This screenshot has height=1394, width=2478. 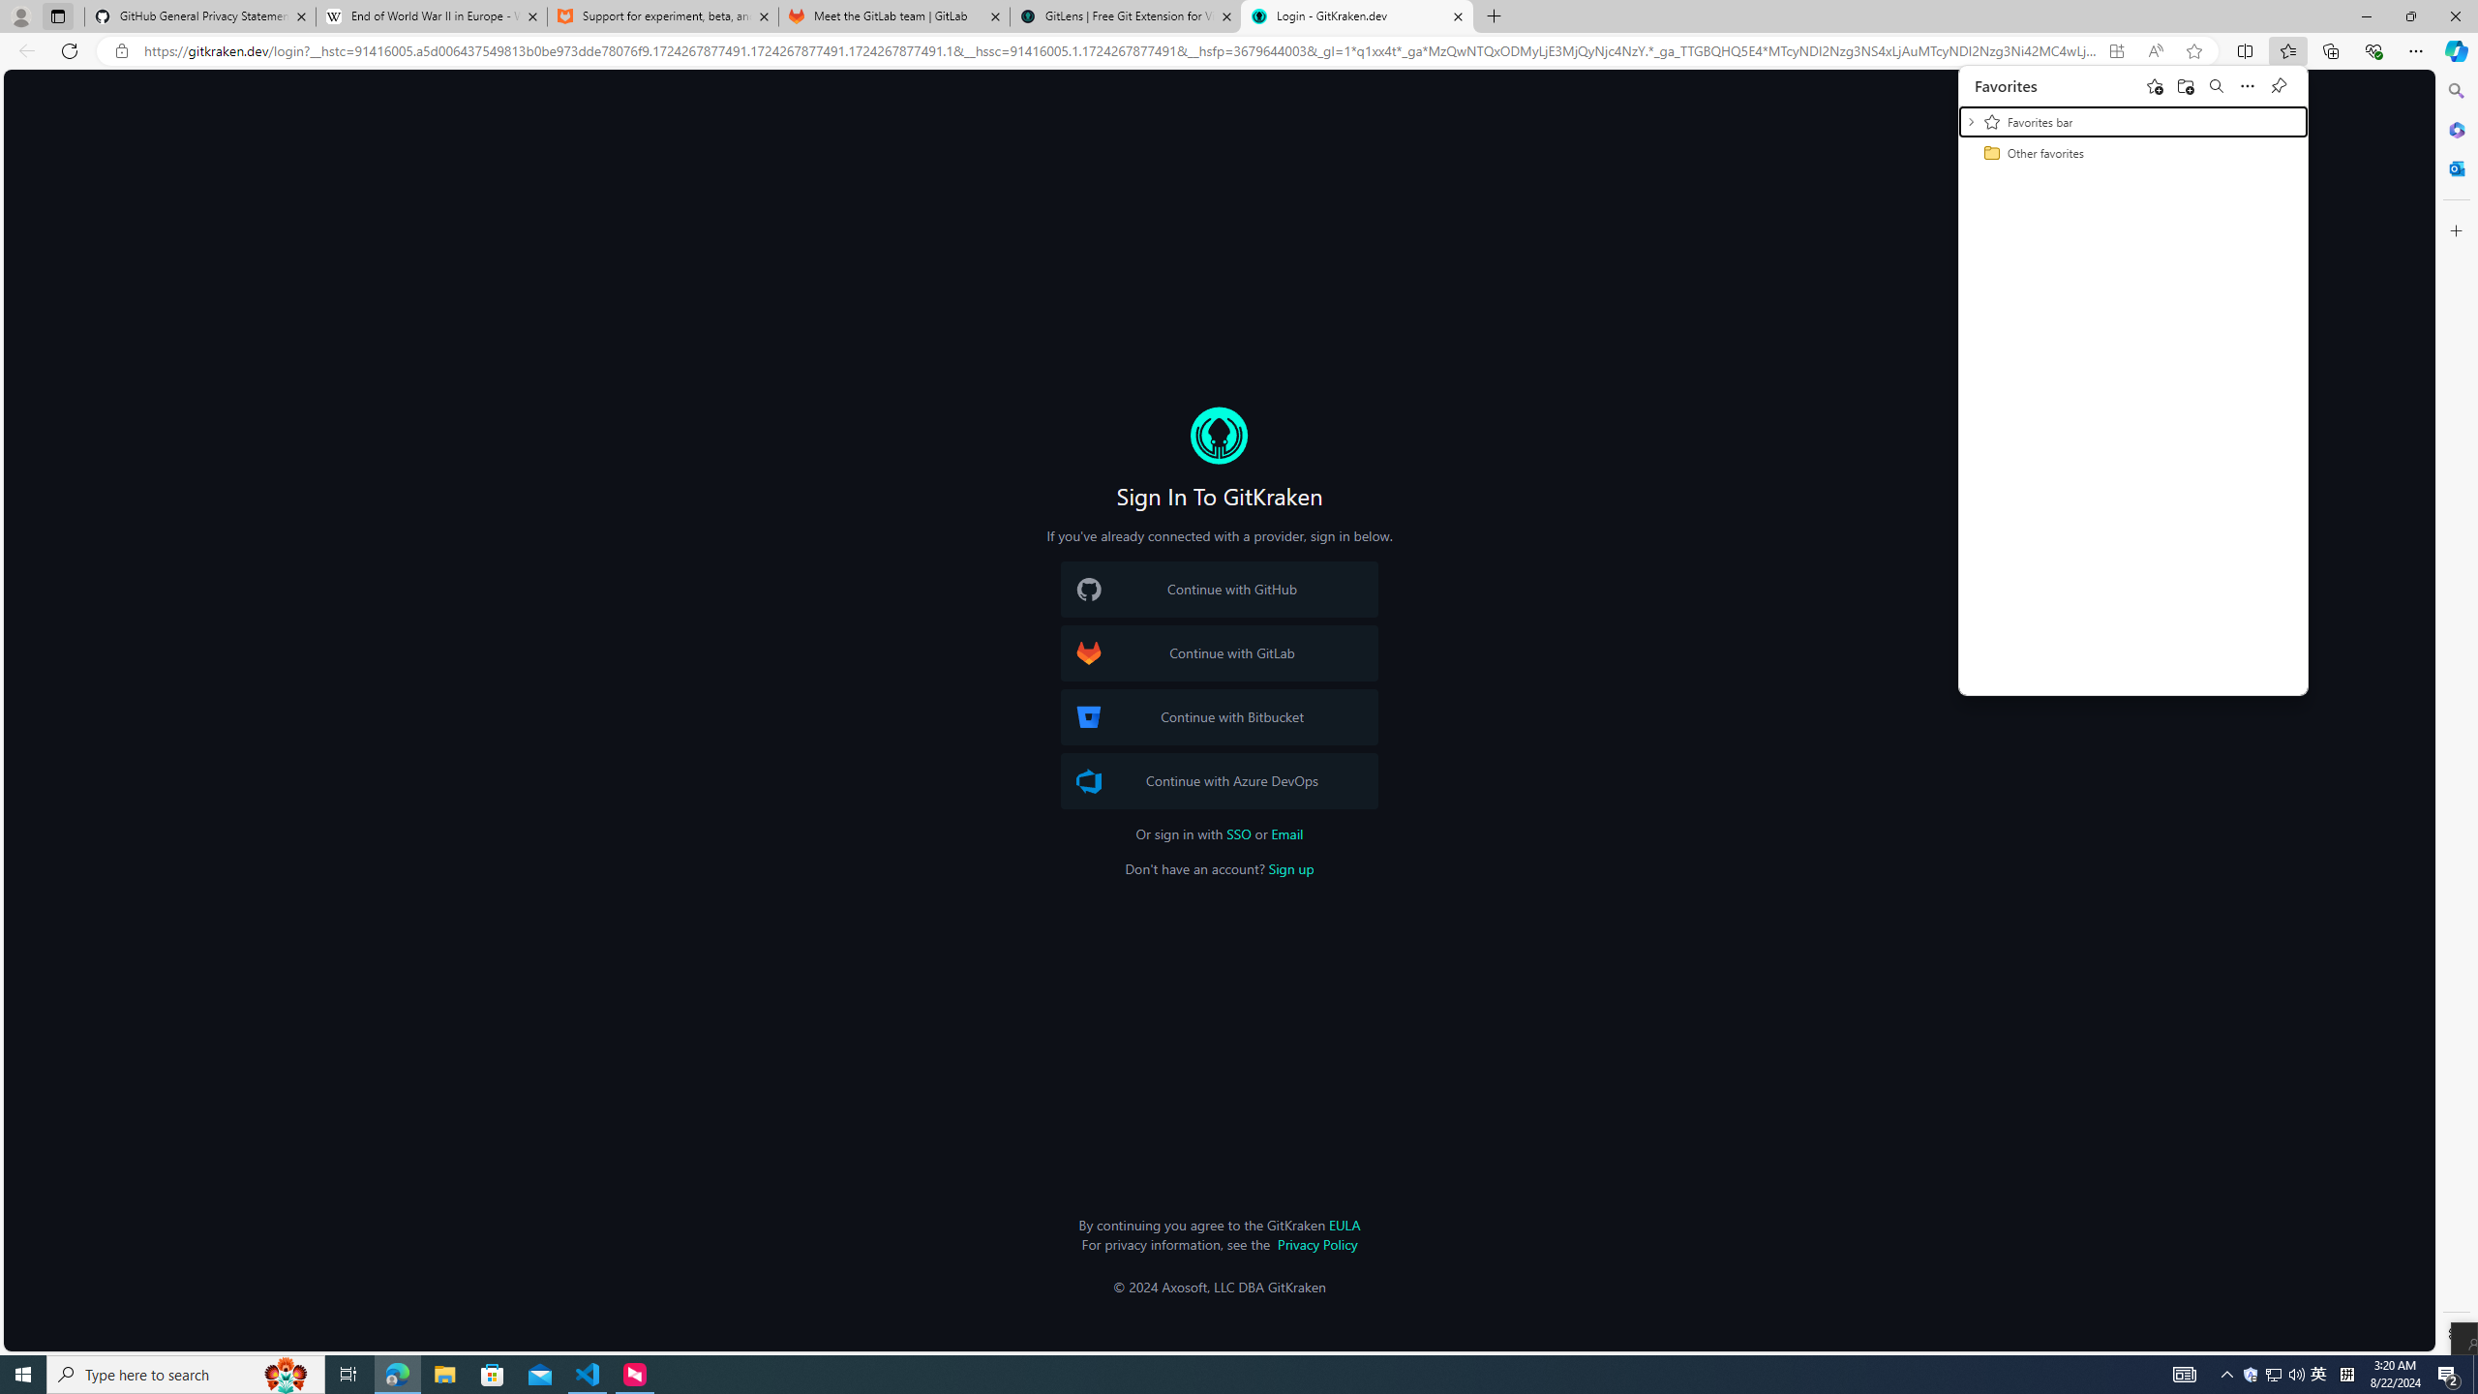 What do you see at coordinates (1089, 590) in the screenshot?
I see `GitHub Logo` at bounding box center [1089, 590].